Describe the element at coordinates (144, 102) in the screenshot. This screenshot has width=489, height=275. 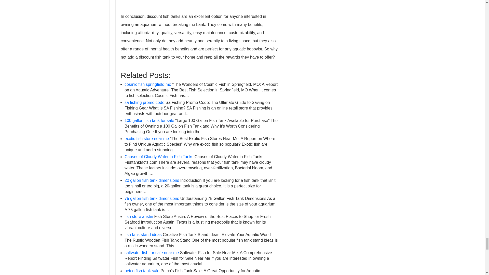
I see `sa fishing promo code` at that location.